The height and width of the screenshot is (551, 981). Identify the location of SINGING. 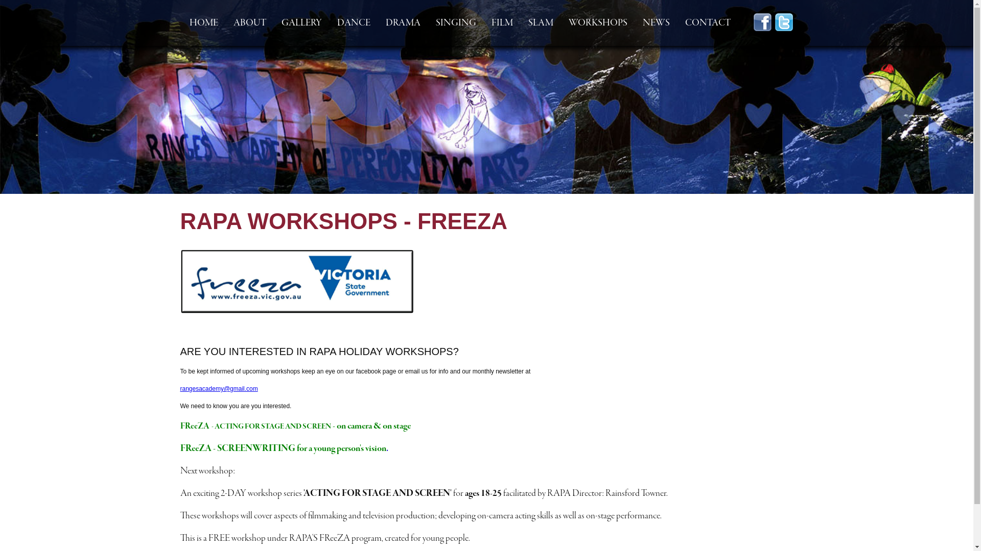
(456, 23).